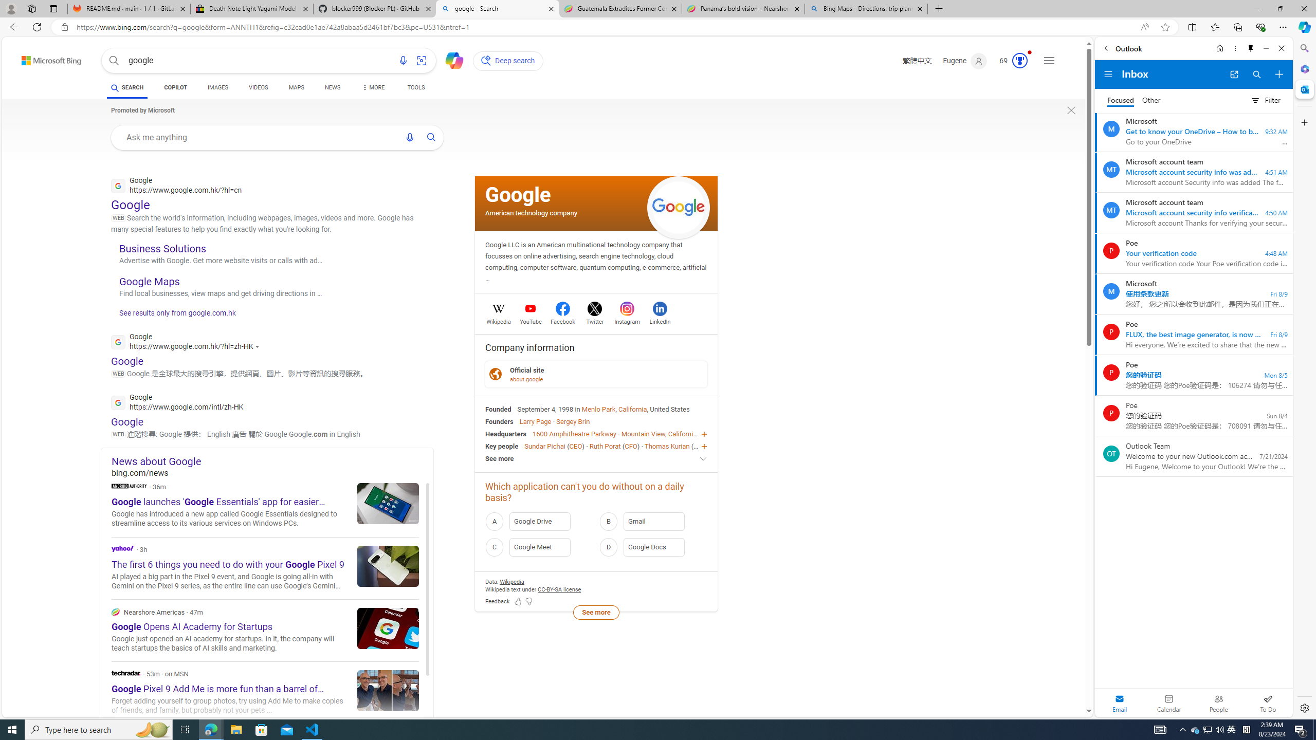 Image resolution: width=1316 pixels, height=740 pixels. What do you see at coordinates (518, 602) in the screenshot?
I see `Feedback Like` at bounding box center [518, 602].